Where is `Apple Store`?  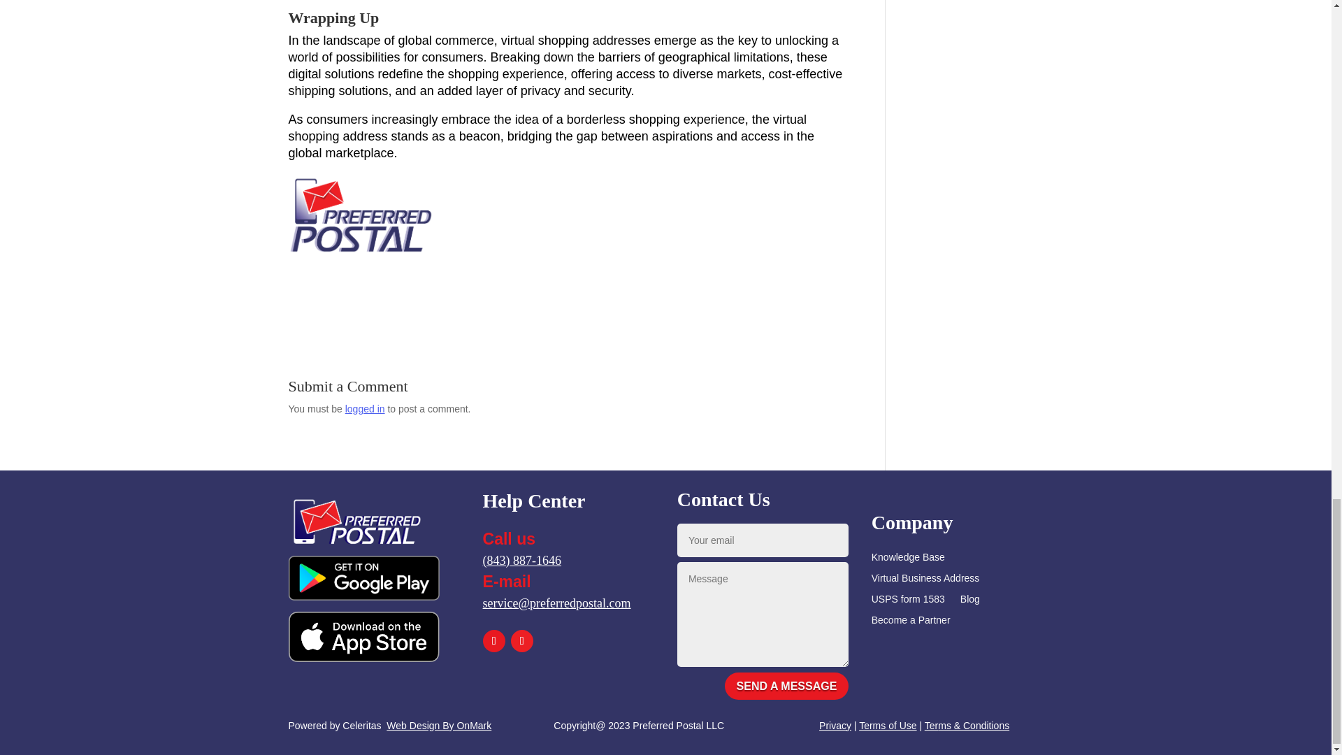
Apple Store is located at coordinates (363, 636).